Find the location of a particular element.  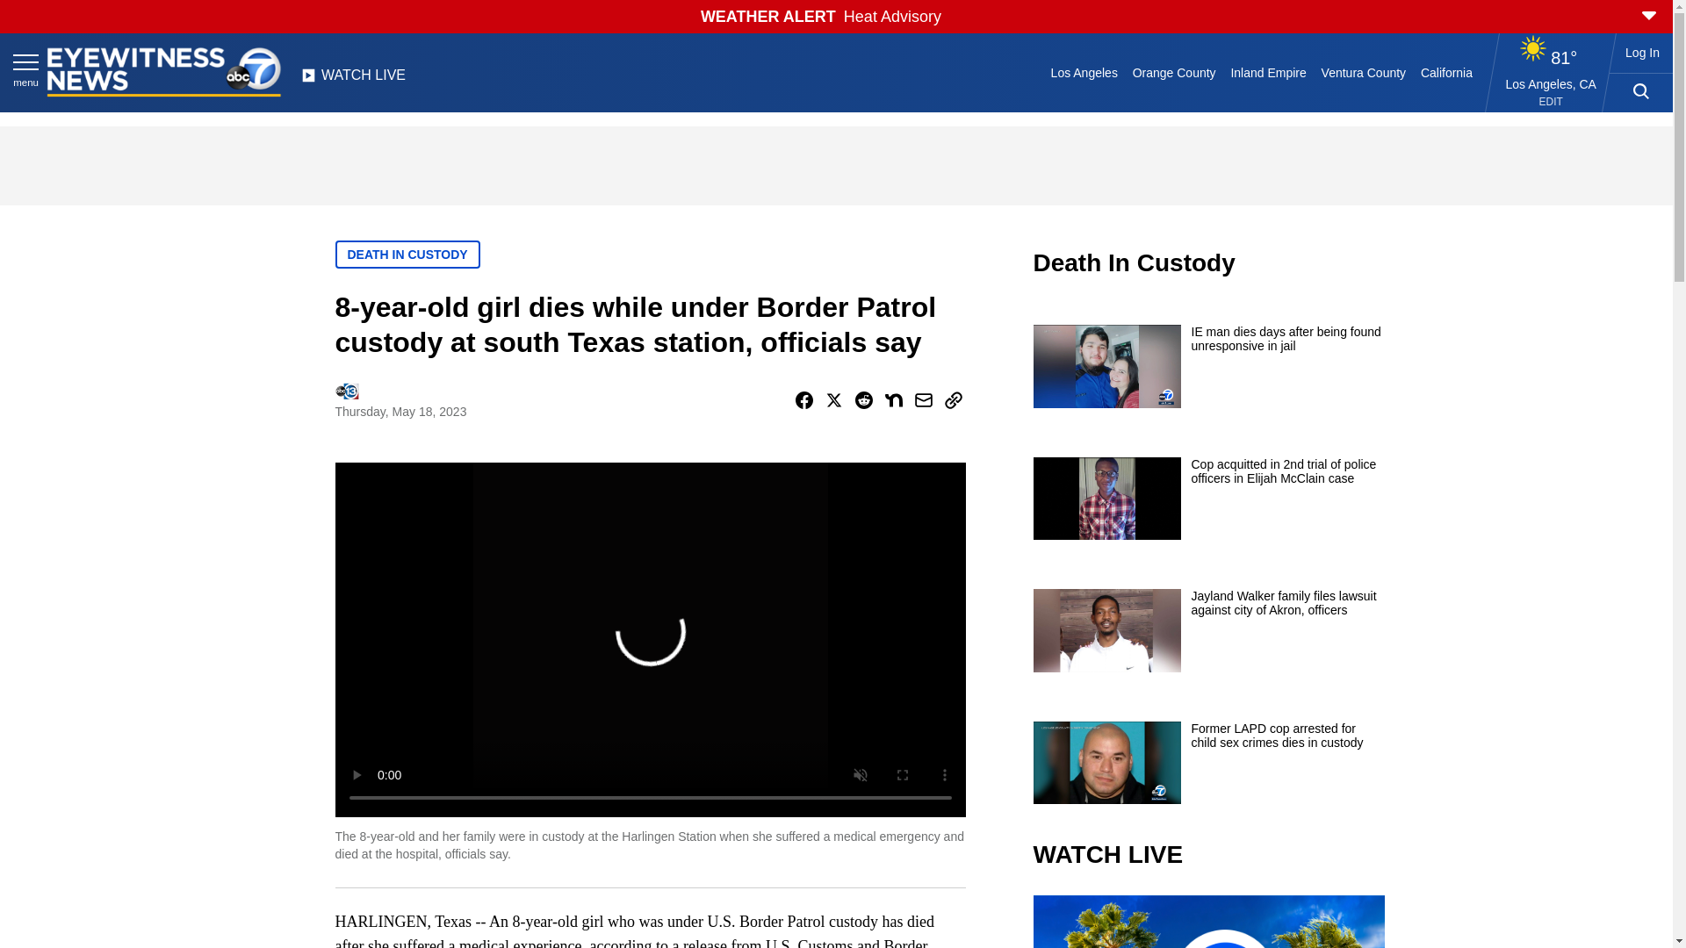

WATCH LIVE is located at coordinates (353, 80).